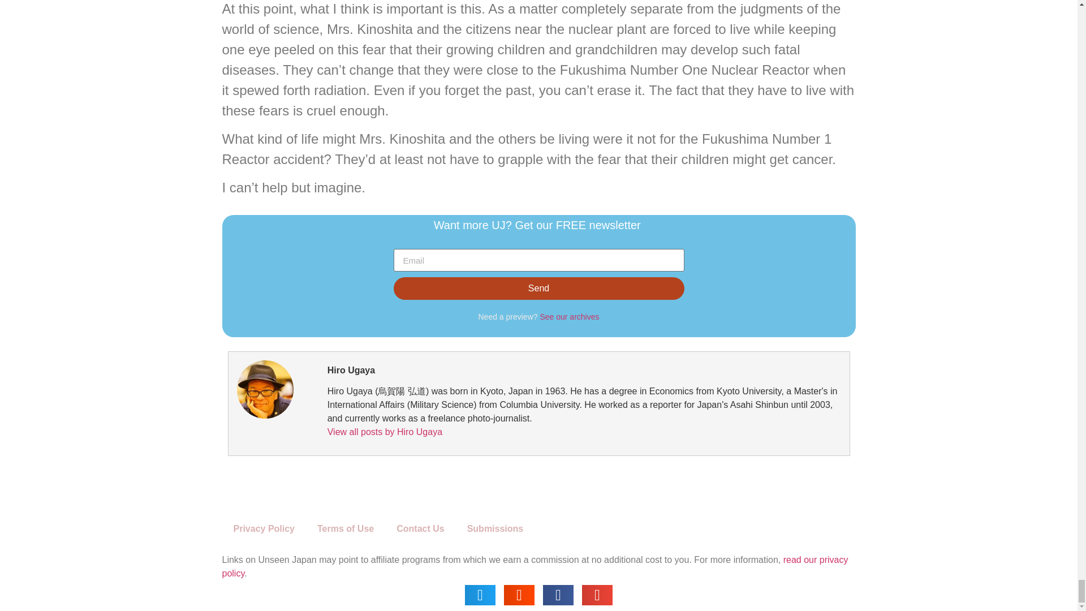 This screenshot has height=611, width=1086. Describe the element at coordinates (538, 289) in the screenshot. I see `Send` at that location.